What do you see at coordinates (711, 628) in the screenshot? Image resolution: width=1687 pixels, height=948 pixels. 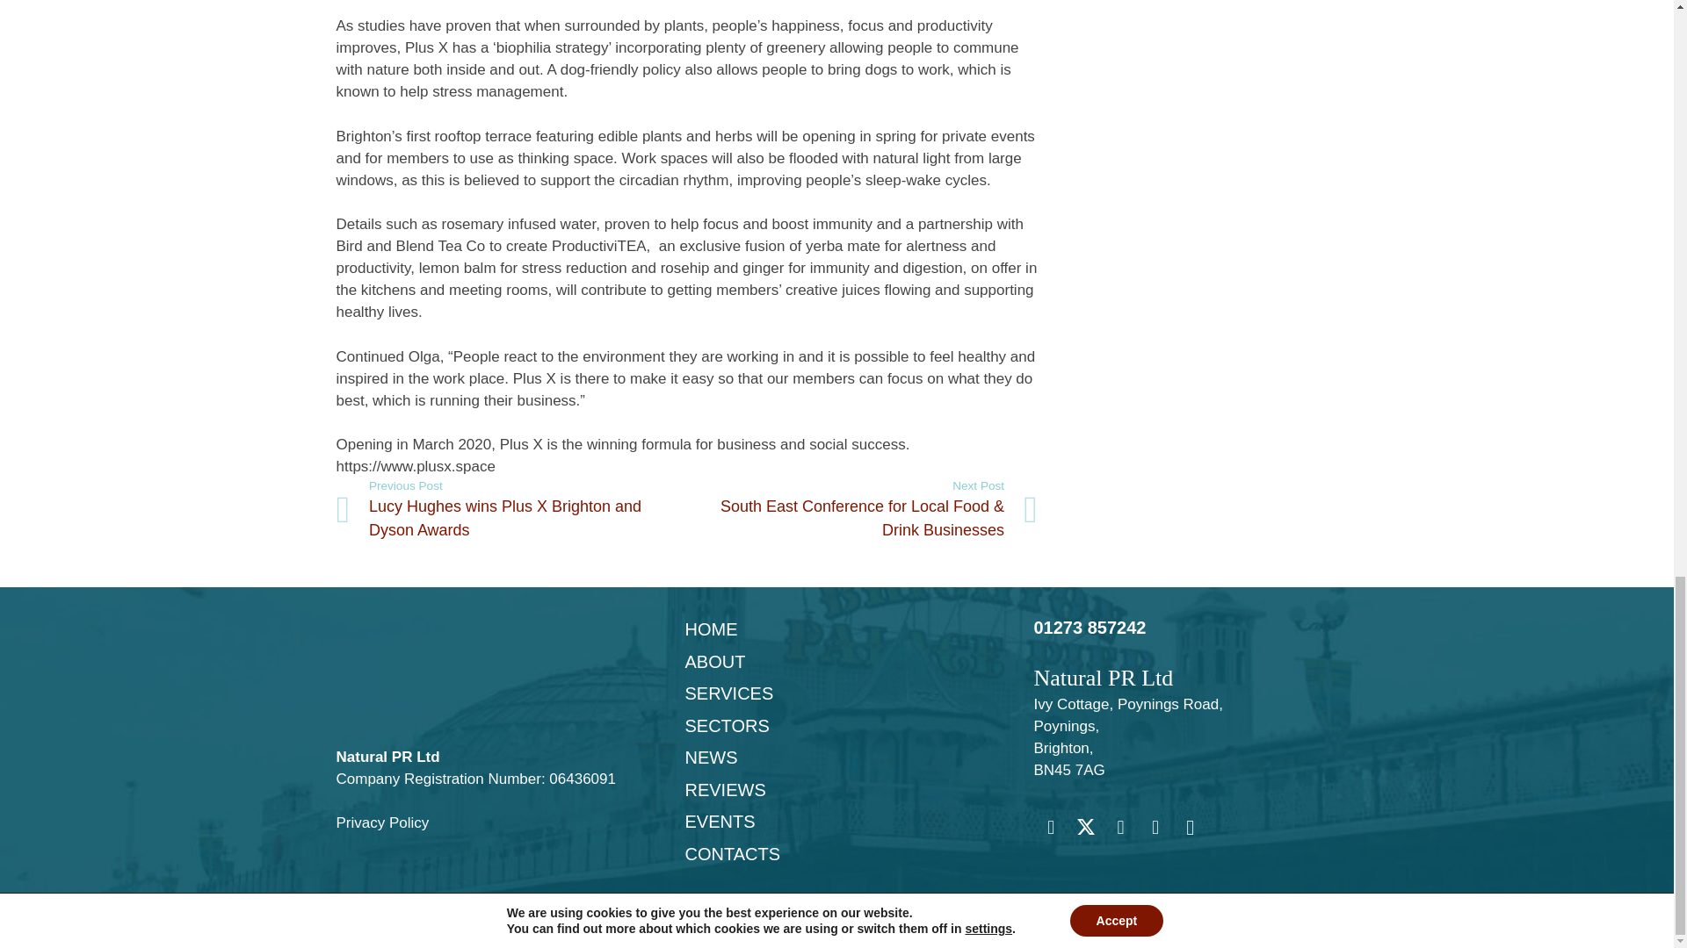 I see `HOME` at bounding box center [711, 628].